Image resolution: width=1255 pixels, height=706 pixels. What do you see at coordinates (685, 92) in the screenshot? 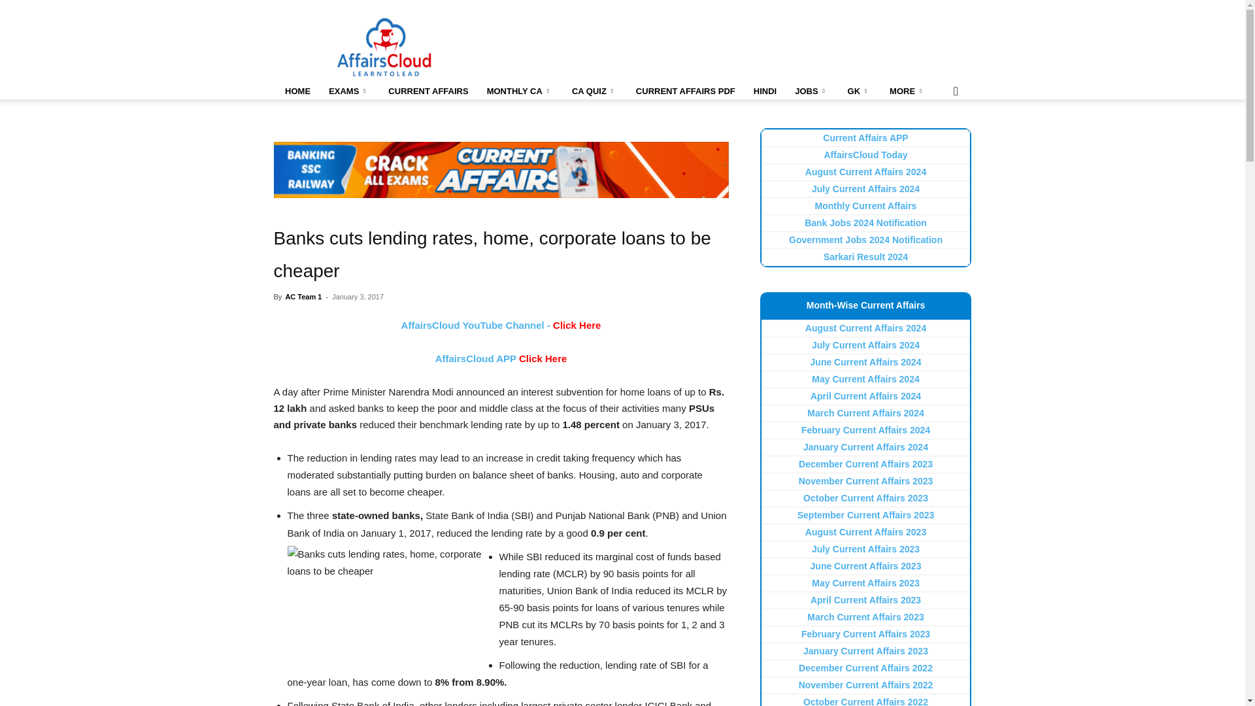
I see `Current Affairs PDF` at bounding box center [685, 92].